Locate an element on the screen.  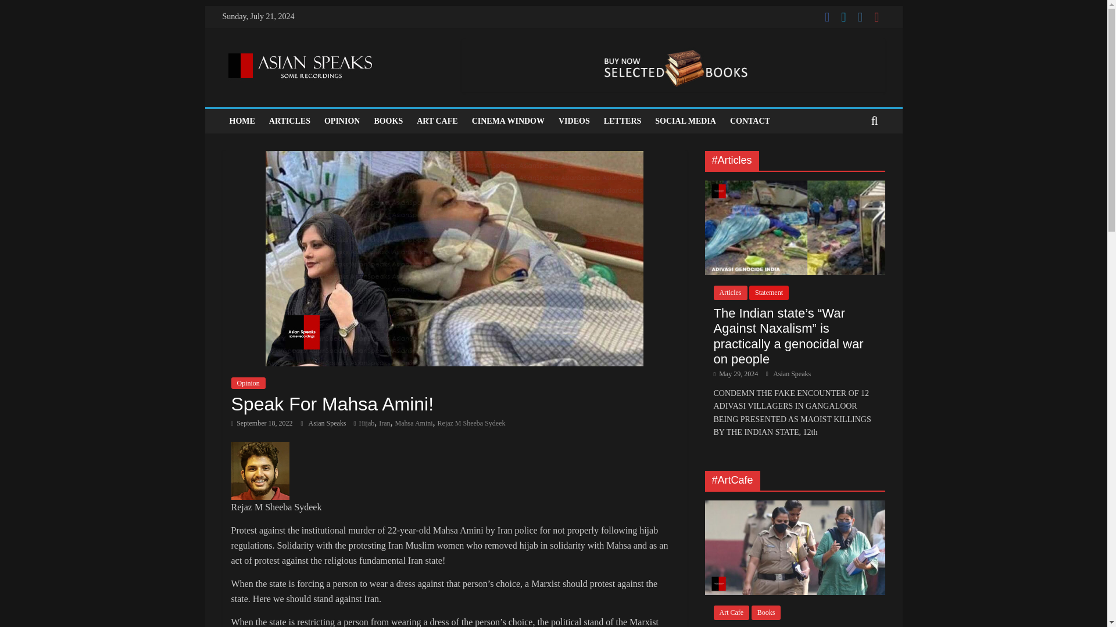
Opinion is located at coordinates (248, 383).